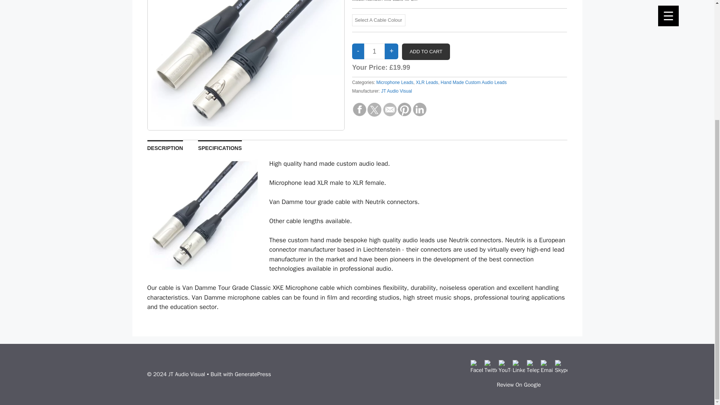 This screenshot has width=720, height=405. I want to click on YouTube, so click(505, 366).